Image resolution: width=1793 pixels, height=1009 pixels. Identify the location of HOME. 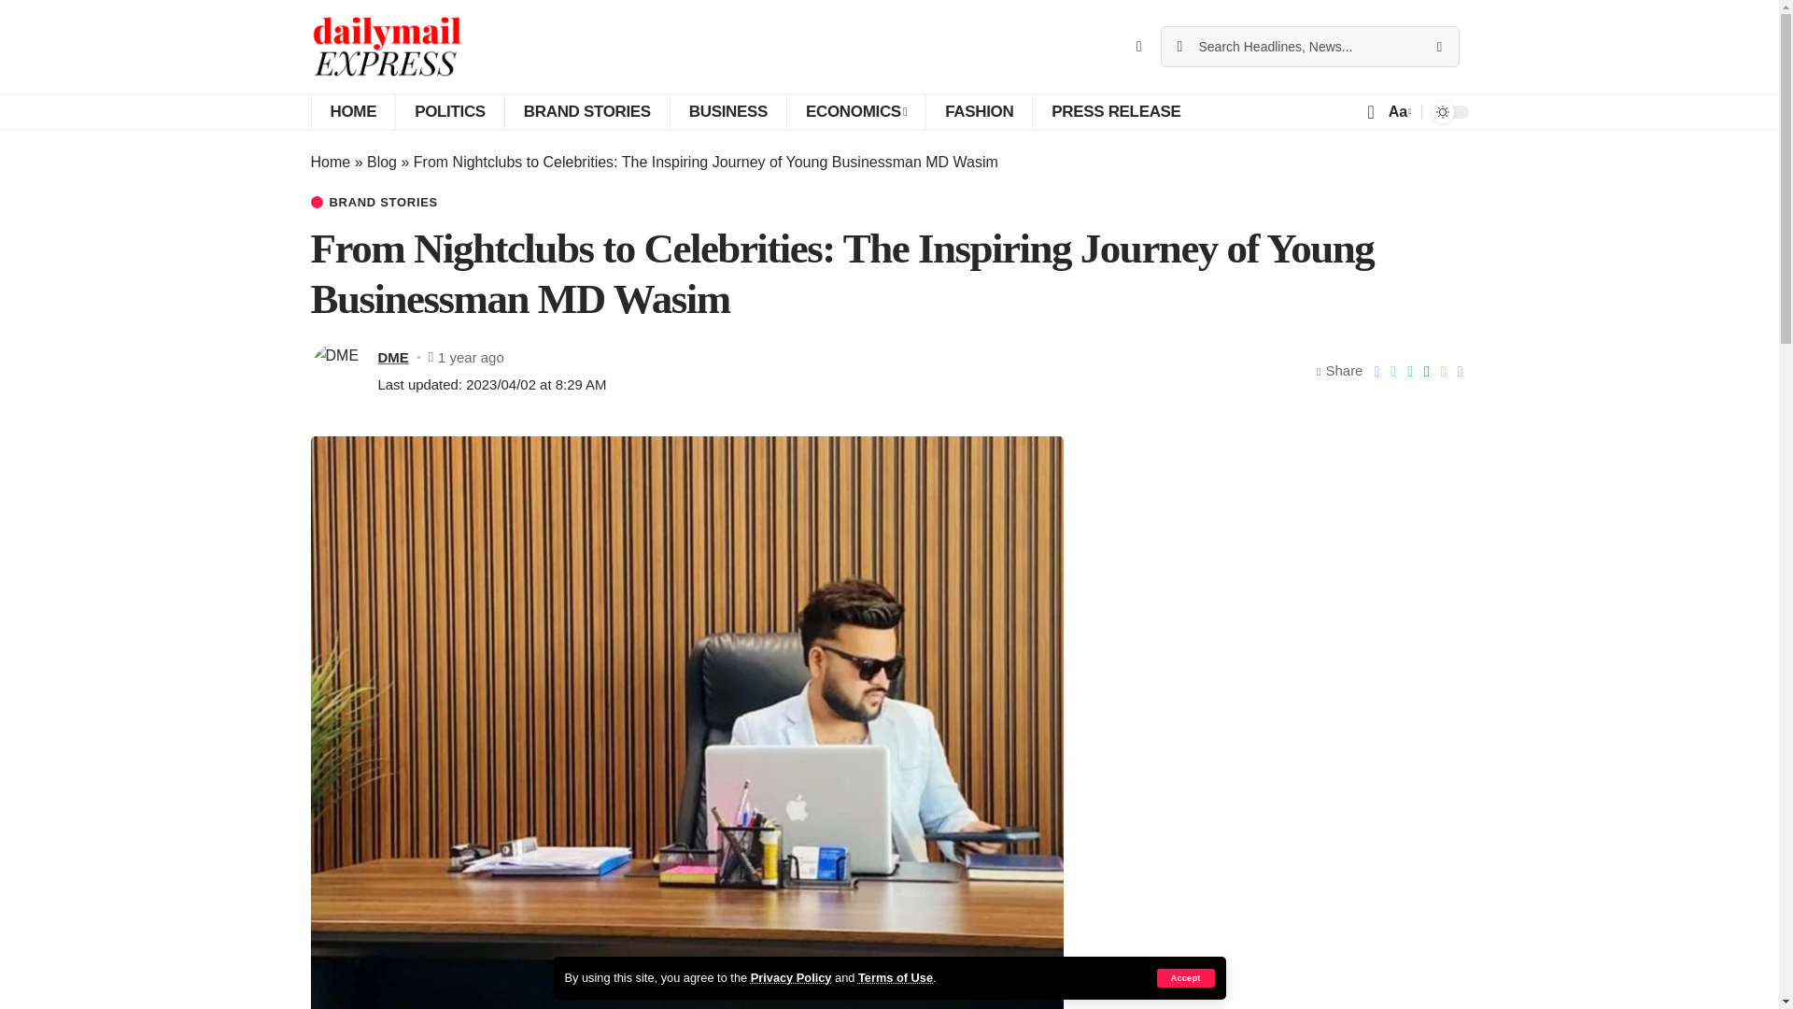
(352, 112).